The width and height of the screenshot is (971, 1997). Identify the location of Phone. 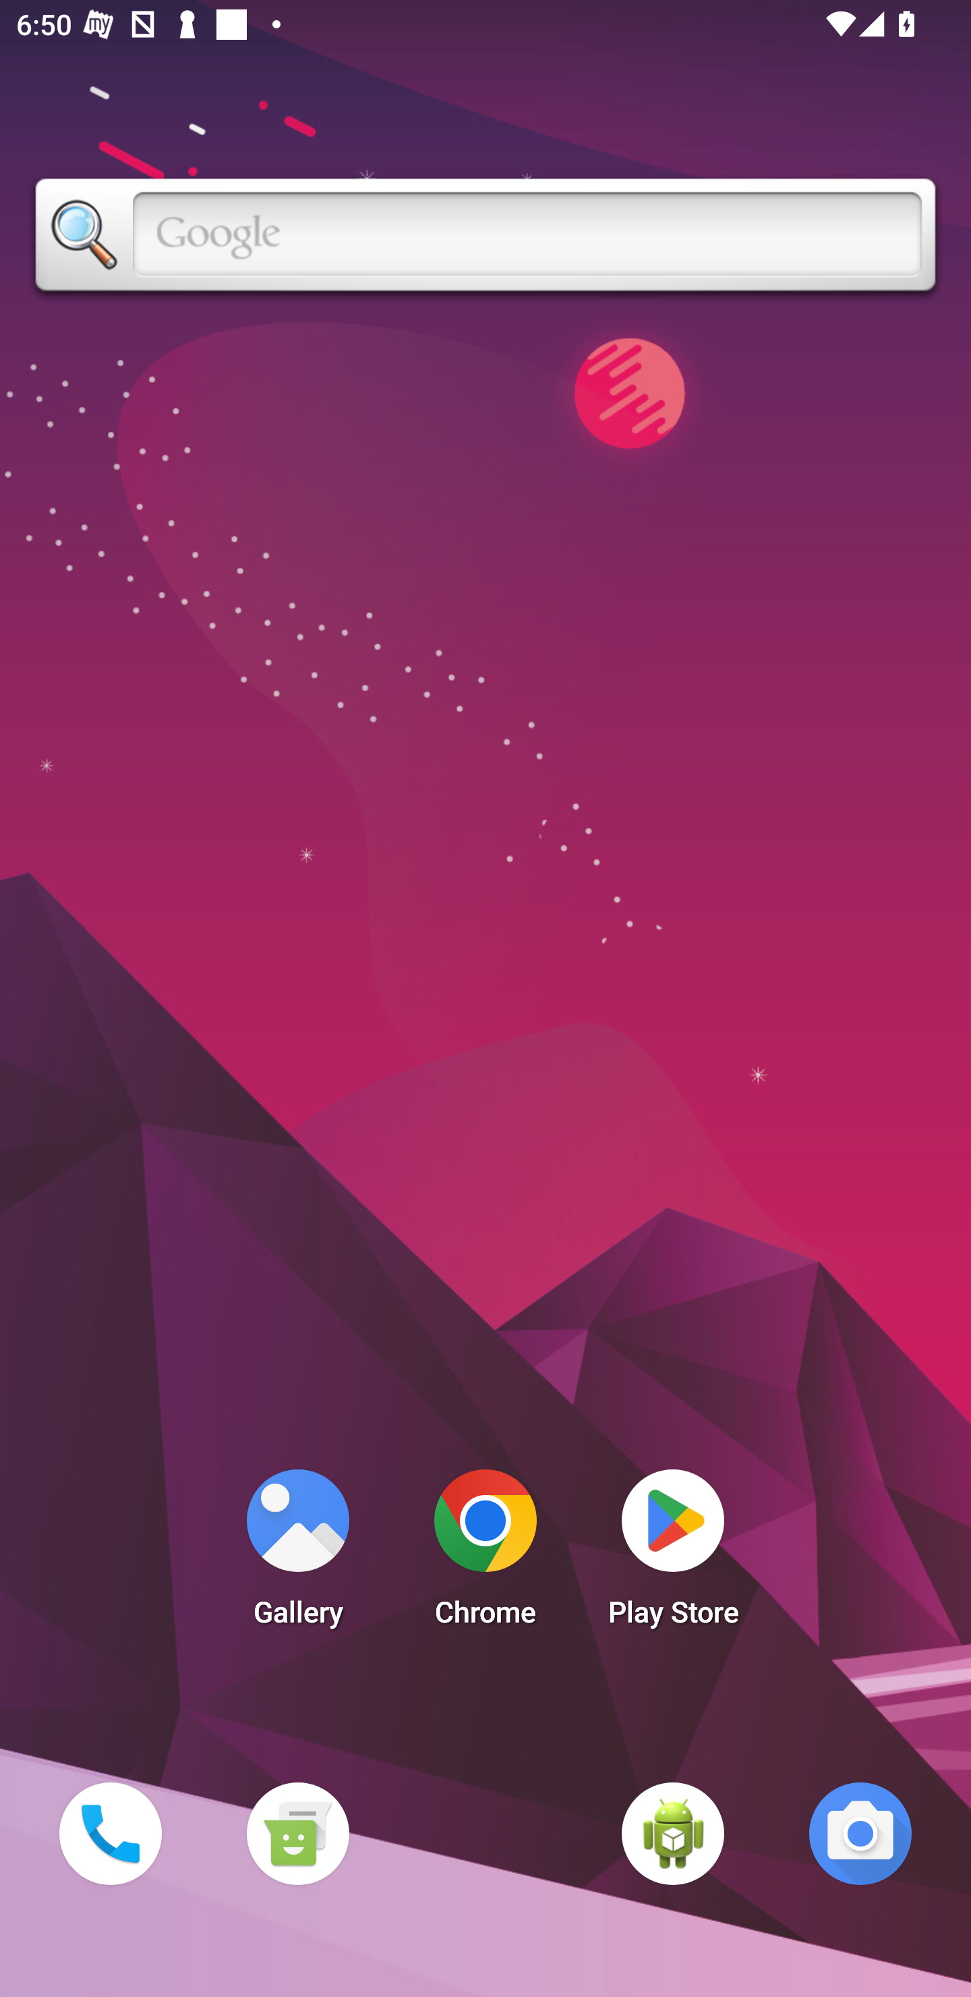
(110, 1833).